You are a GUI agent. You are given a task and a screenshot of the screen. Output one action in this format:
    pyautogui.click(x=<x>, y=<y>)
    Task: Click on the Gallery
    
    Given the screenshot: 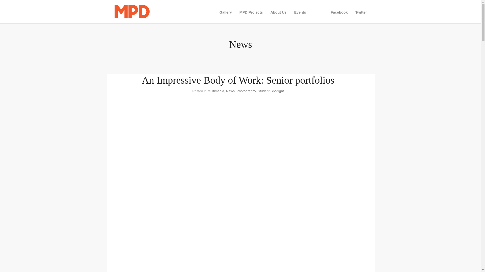 What is the action you would take?
    pyautogui.click(x=226, y=12)
    